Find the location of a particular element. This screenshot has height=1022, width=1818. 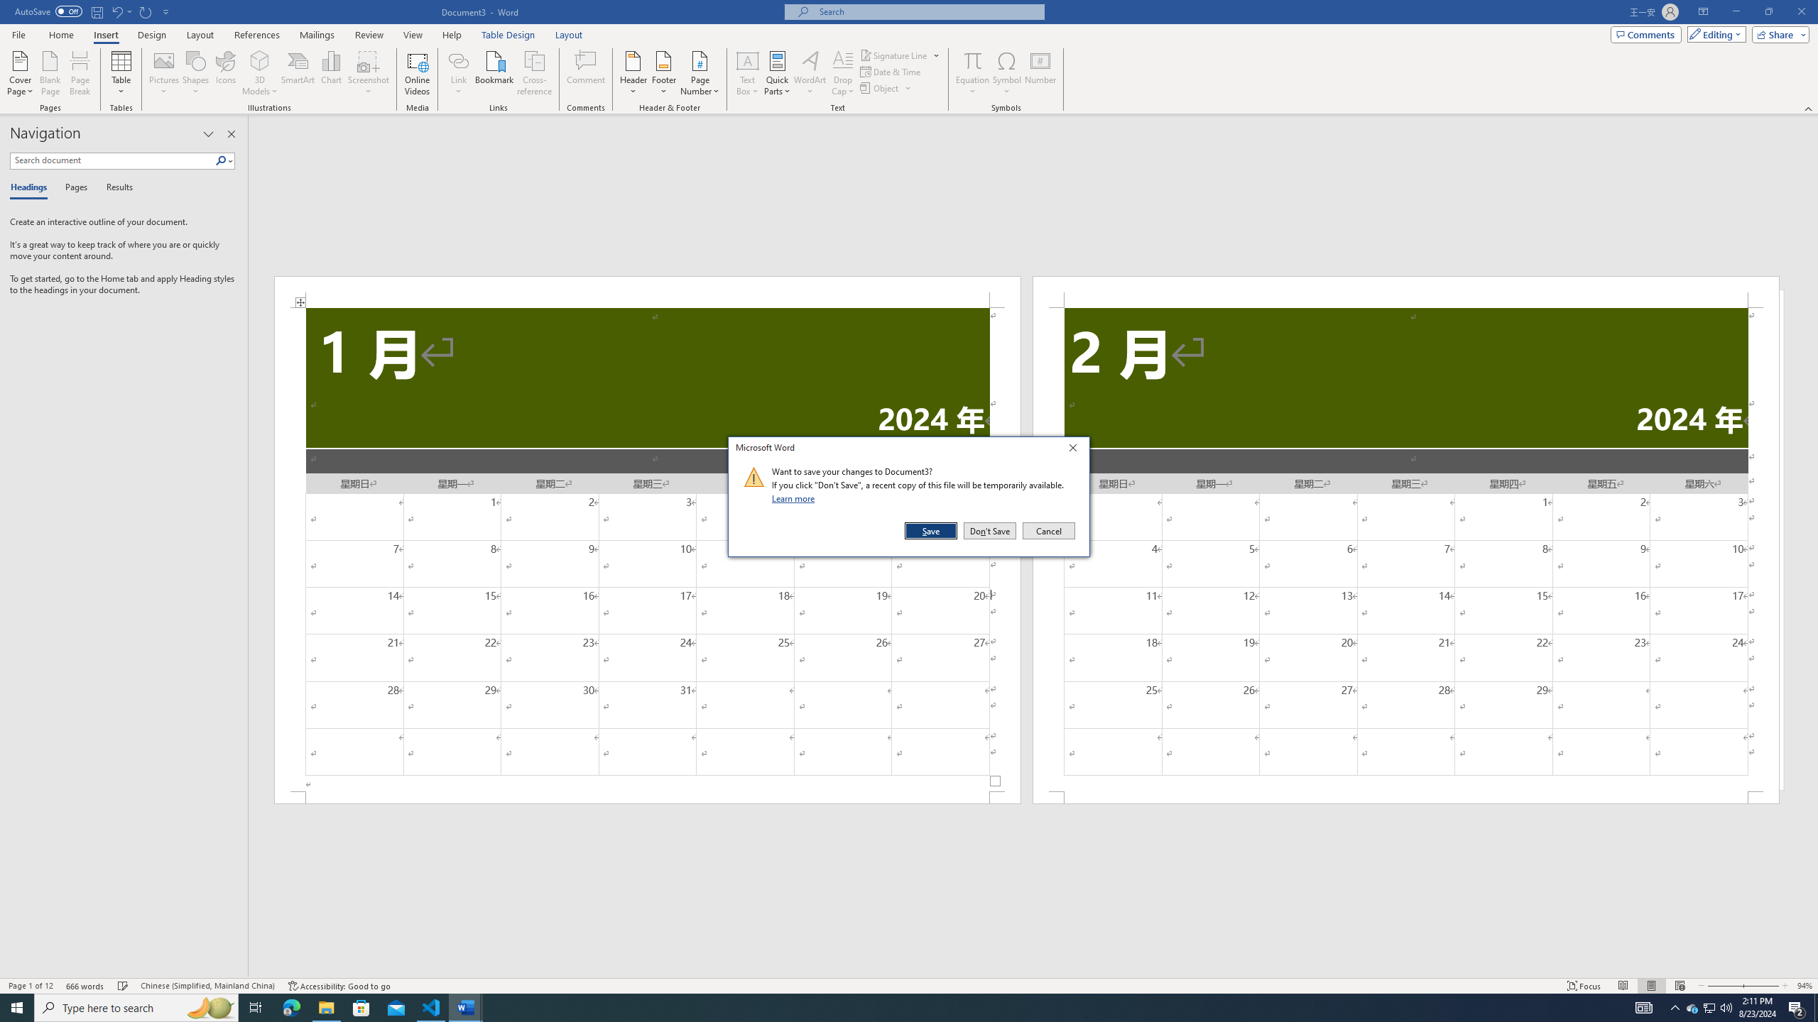

Results is located at coordinates (122, 73).